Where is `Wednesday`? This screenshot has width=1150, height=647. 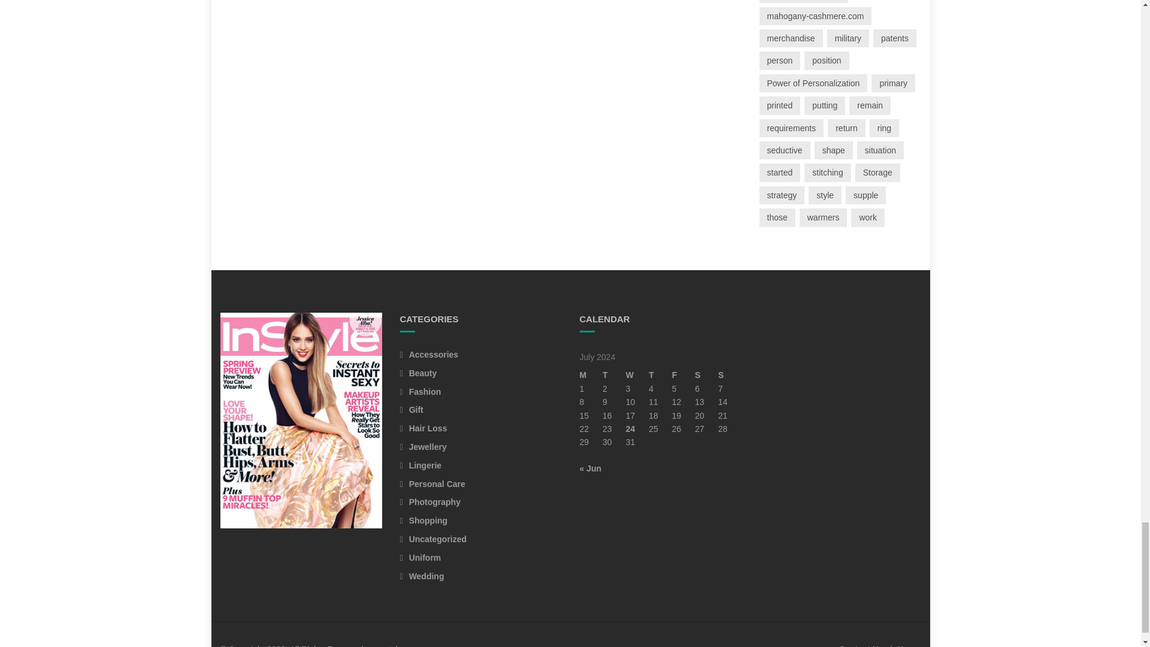
Wednesday is located at coordinates (637, 375).